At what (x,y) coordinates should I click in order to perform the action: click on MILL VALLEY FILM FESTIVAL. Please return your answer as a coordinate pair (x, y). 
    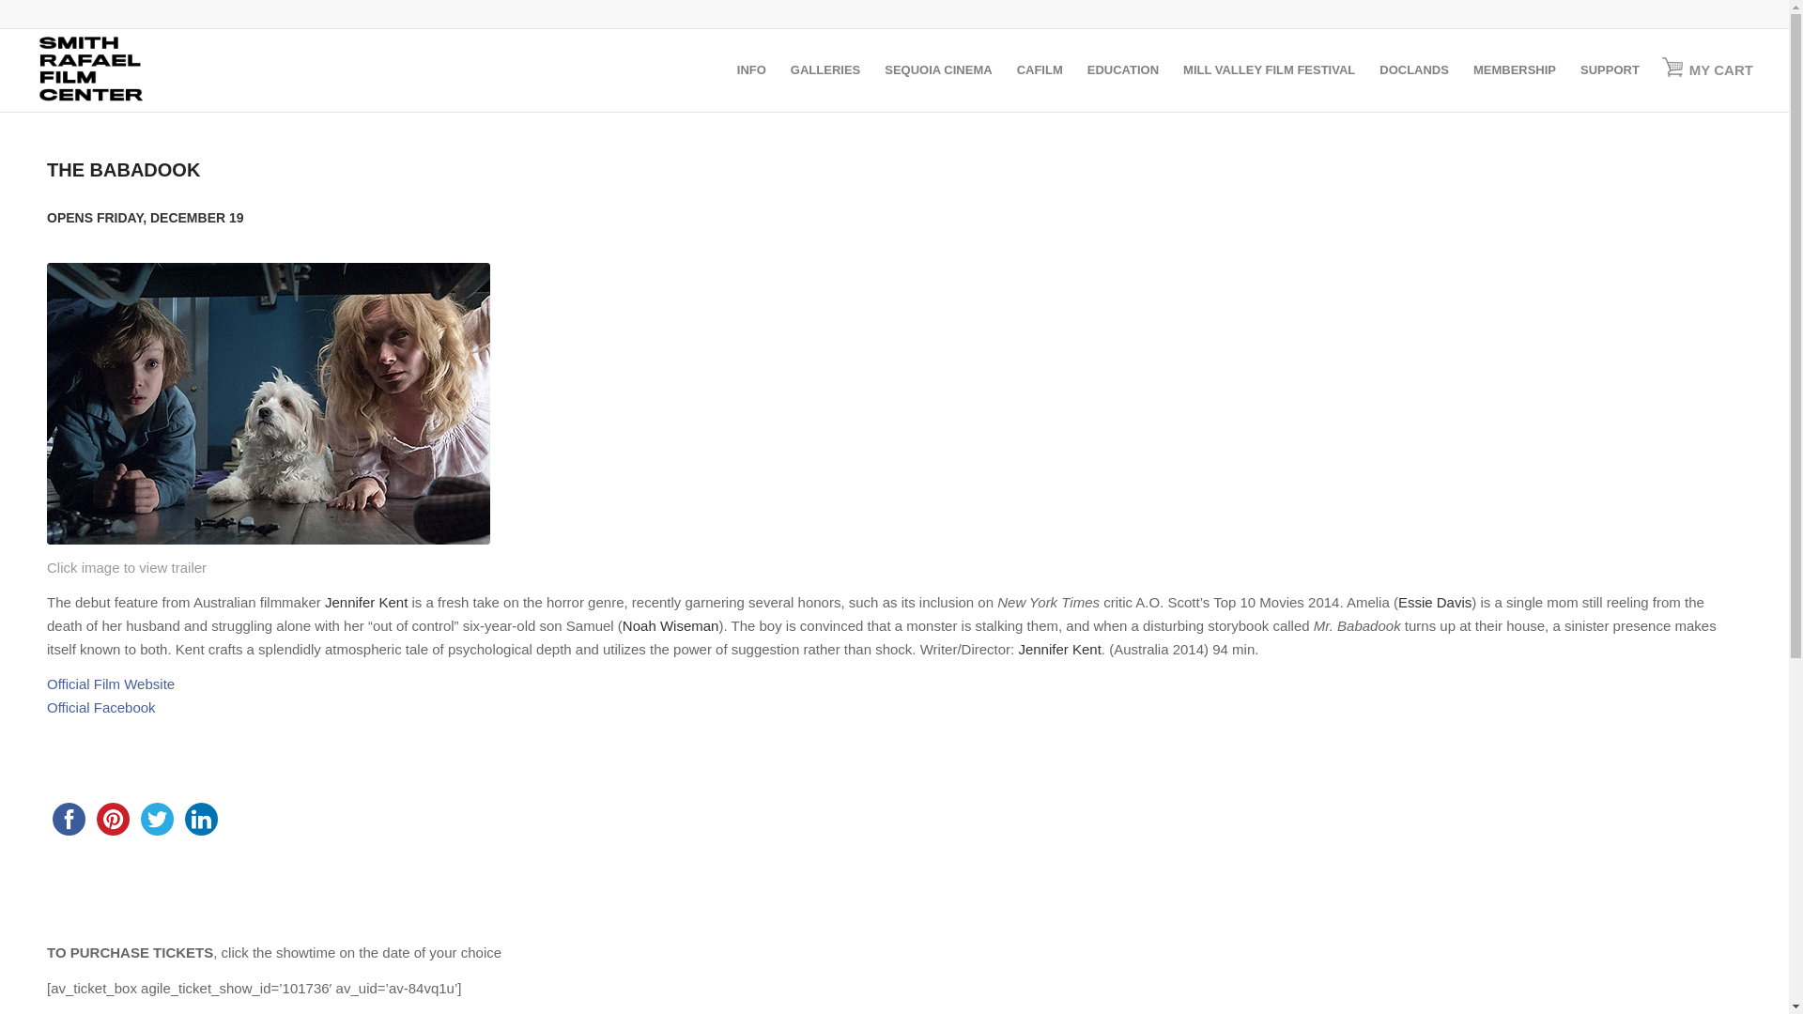
    Looking at the image, I should click on (1268, 69).